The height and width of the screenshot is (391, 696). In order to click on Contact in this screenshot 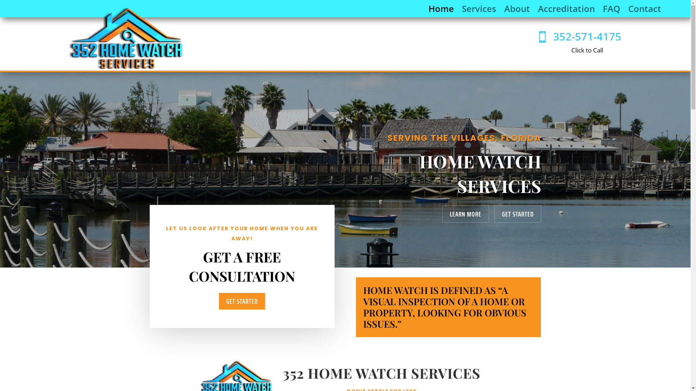, I will do `click(645, 10)`.